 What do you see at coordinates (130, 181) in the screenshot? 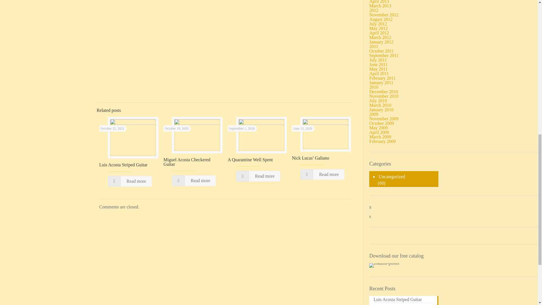
I see `Read more` at bounding box center [130, 181].